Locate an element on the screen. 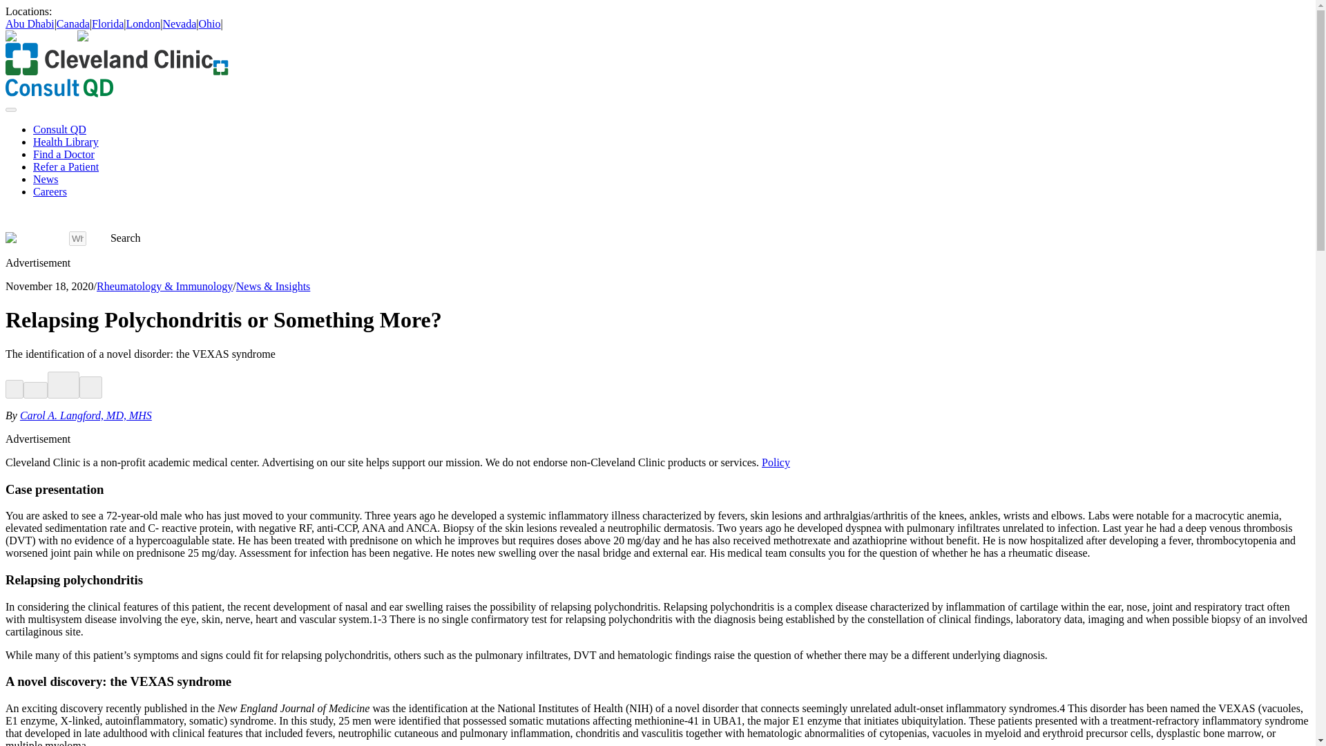 This screenshot has height=746, width=1326. Carol A. Langford, MD, MHS is located at coordinates (86, 415).